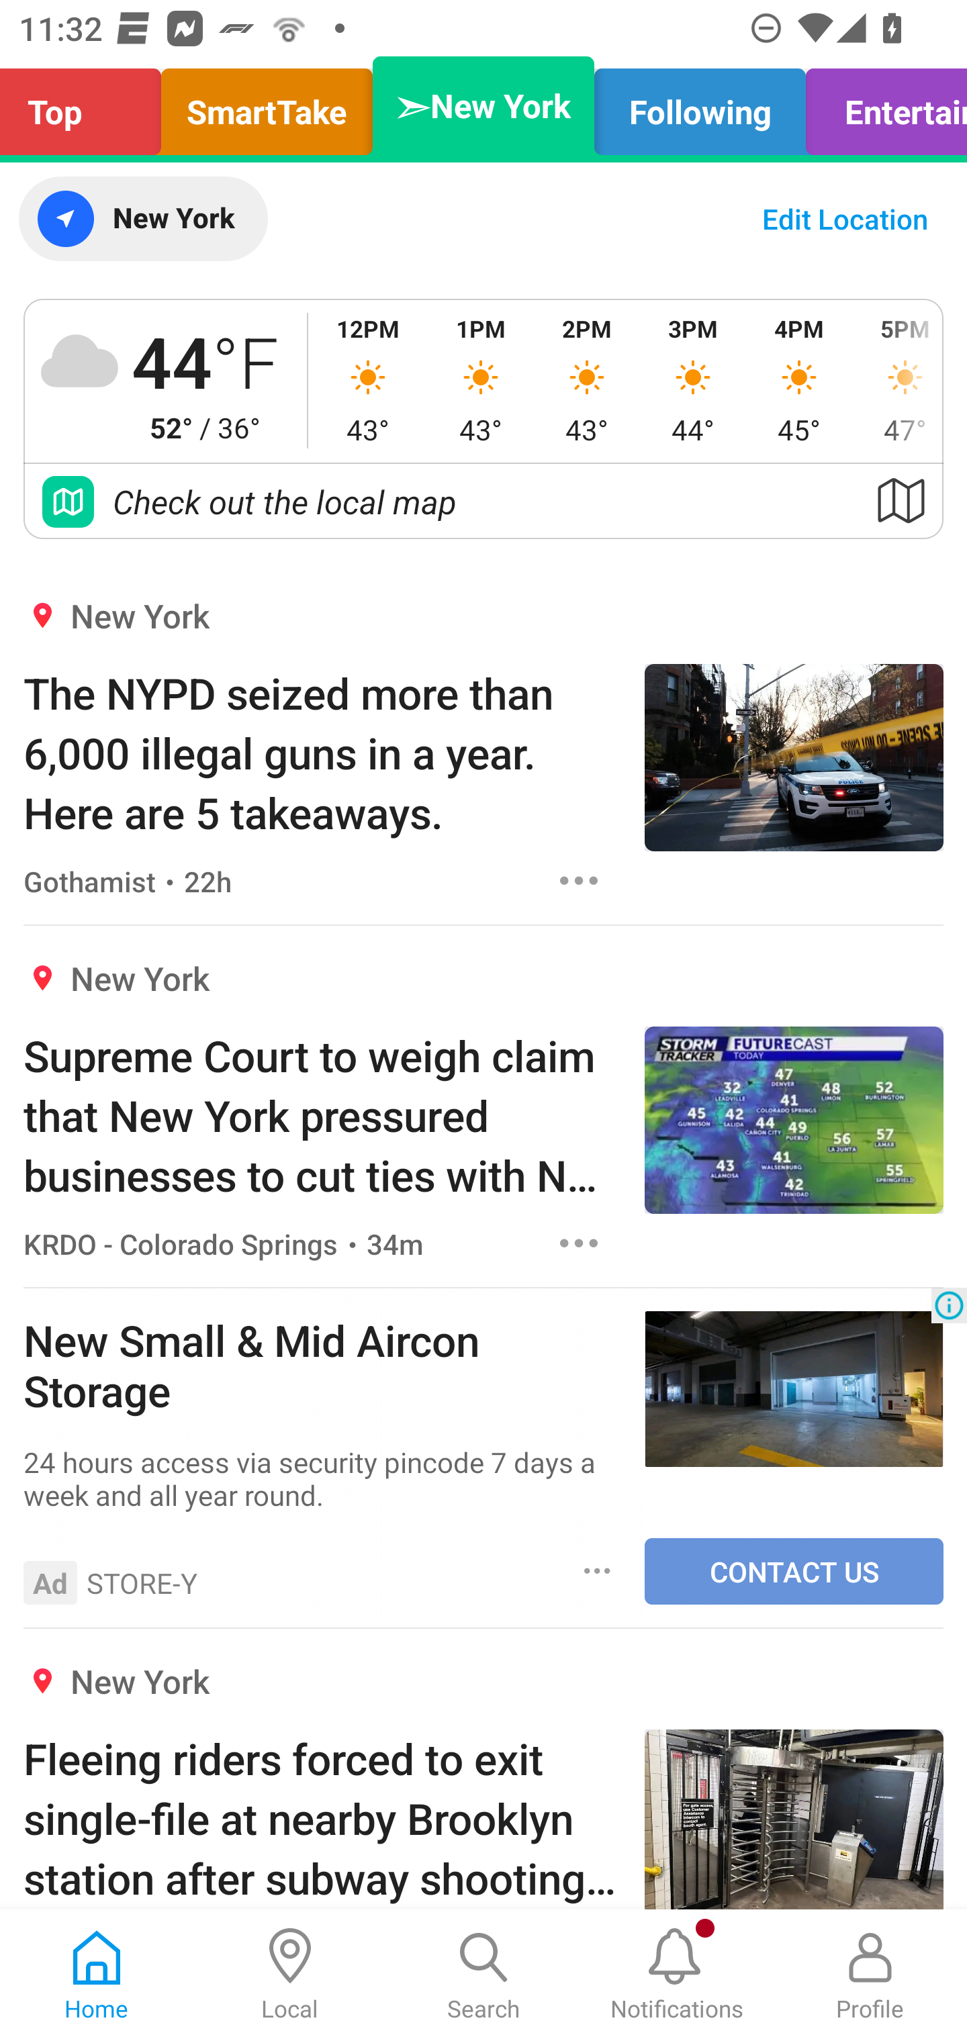  What do you see at coordinates (700, 106) in the screenshot?
I see `Following` at bounding box center [700, 106].